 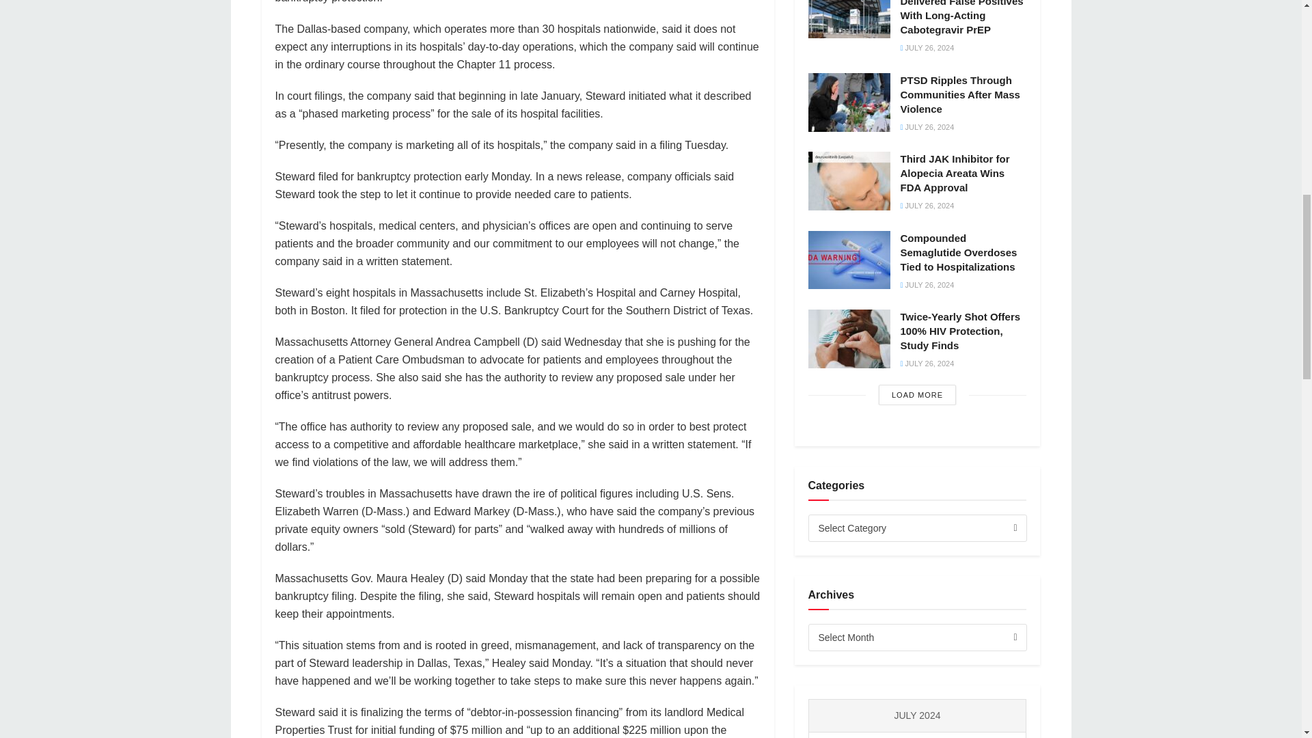 What do you see at coordinates (948, 735) in the screenshot?
I see `Friday` at bounding box center [948, 735].